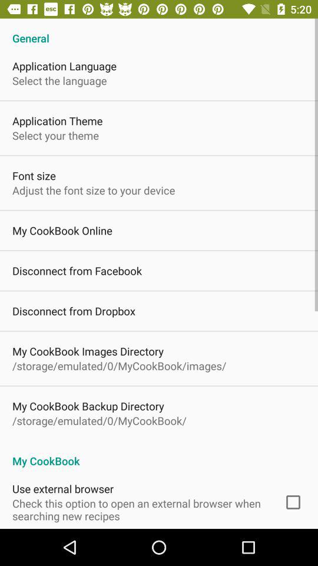 This screenshot has width=318, height=566. Describe the element at coordinates (65, 66) in the screenshot. I see `turn off application language app` at that location.